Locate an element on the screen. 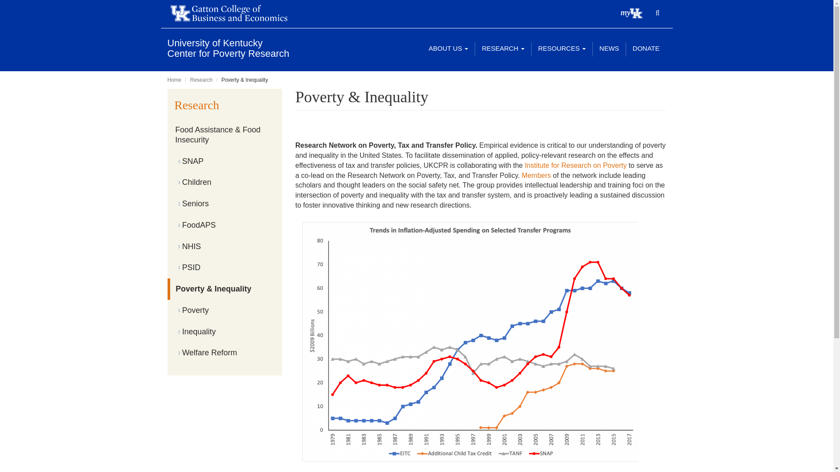  Welfare Reform is located at coordinates (228, 48).